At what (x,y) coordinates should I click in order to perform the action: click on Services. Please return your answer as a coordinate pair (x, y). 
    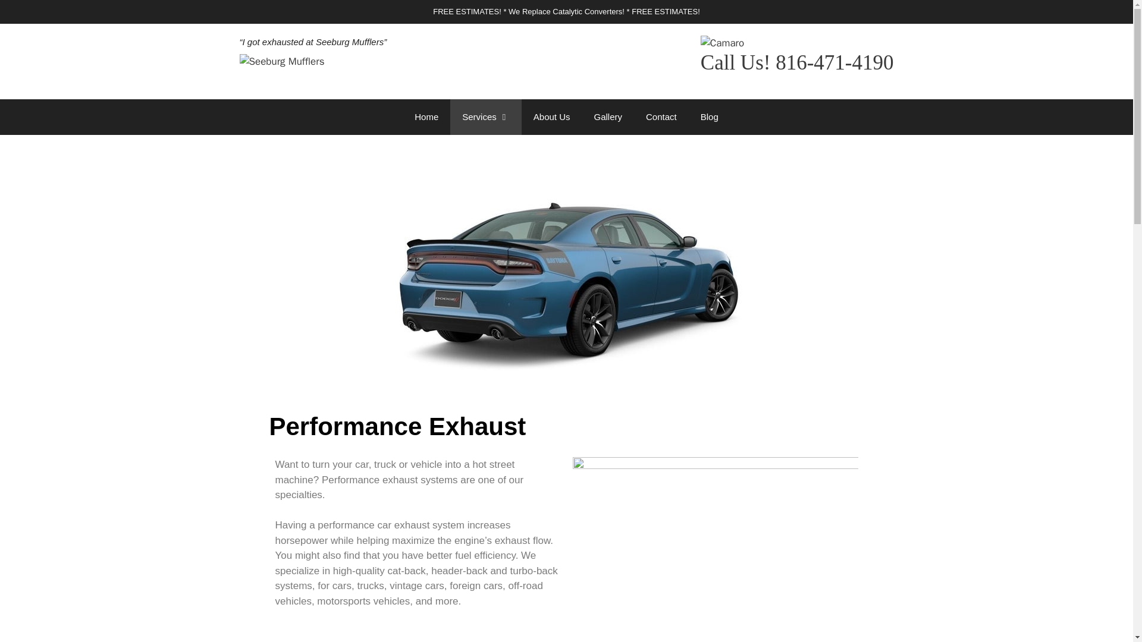
    Looking at the image, I should click on (485, 117).